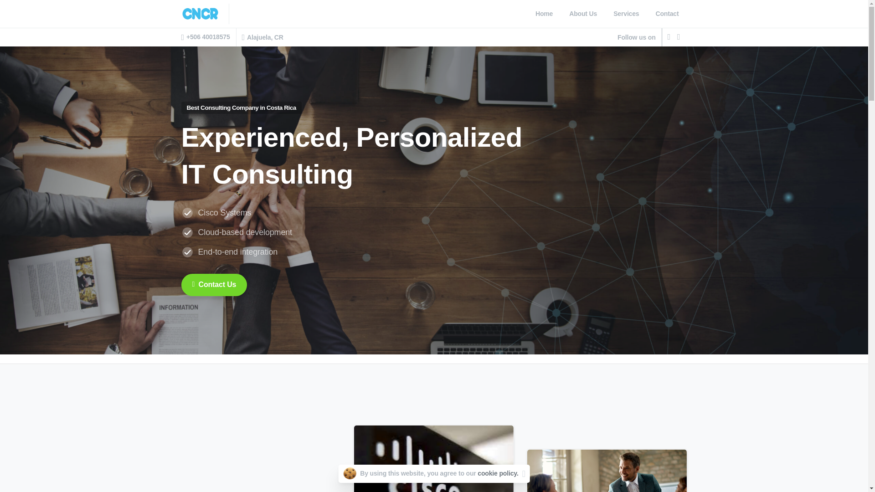 Image resolution: width=875 pixels, height=492 pixels. Describe the element at coordinates (626, 14) in the screenshot. I see `Services` at that location.